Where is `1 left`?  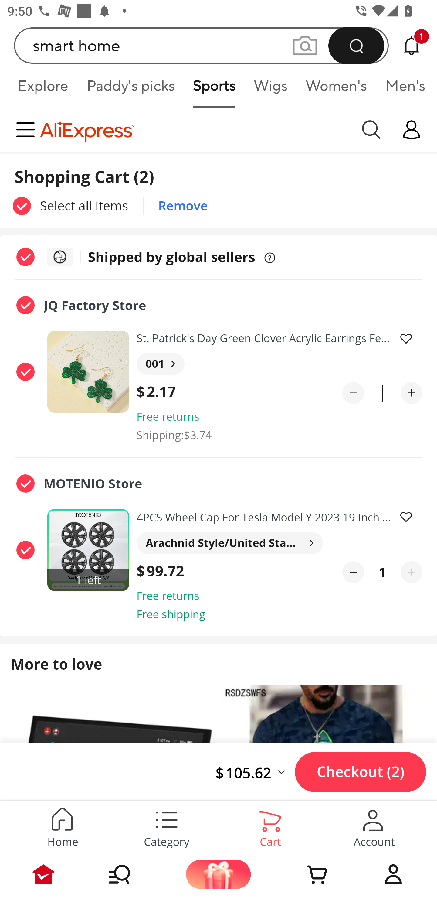 1 left is located at coordinates (90, 550).